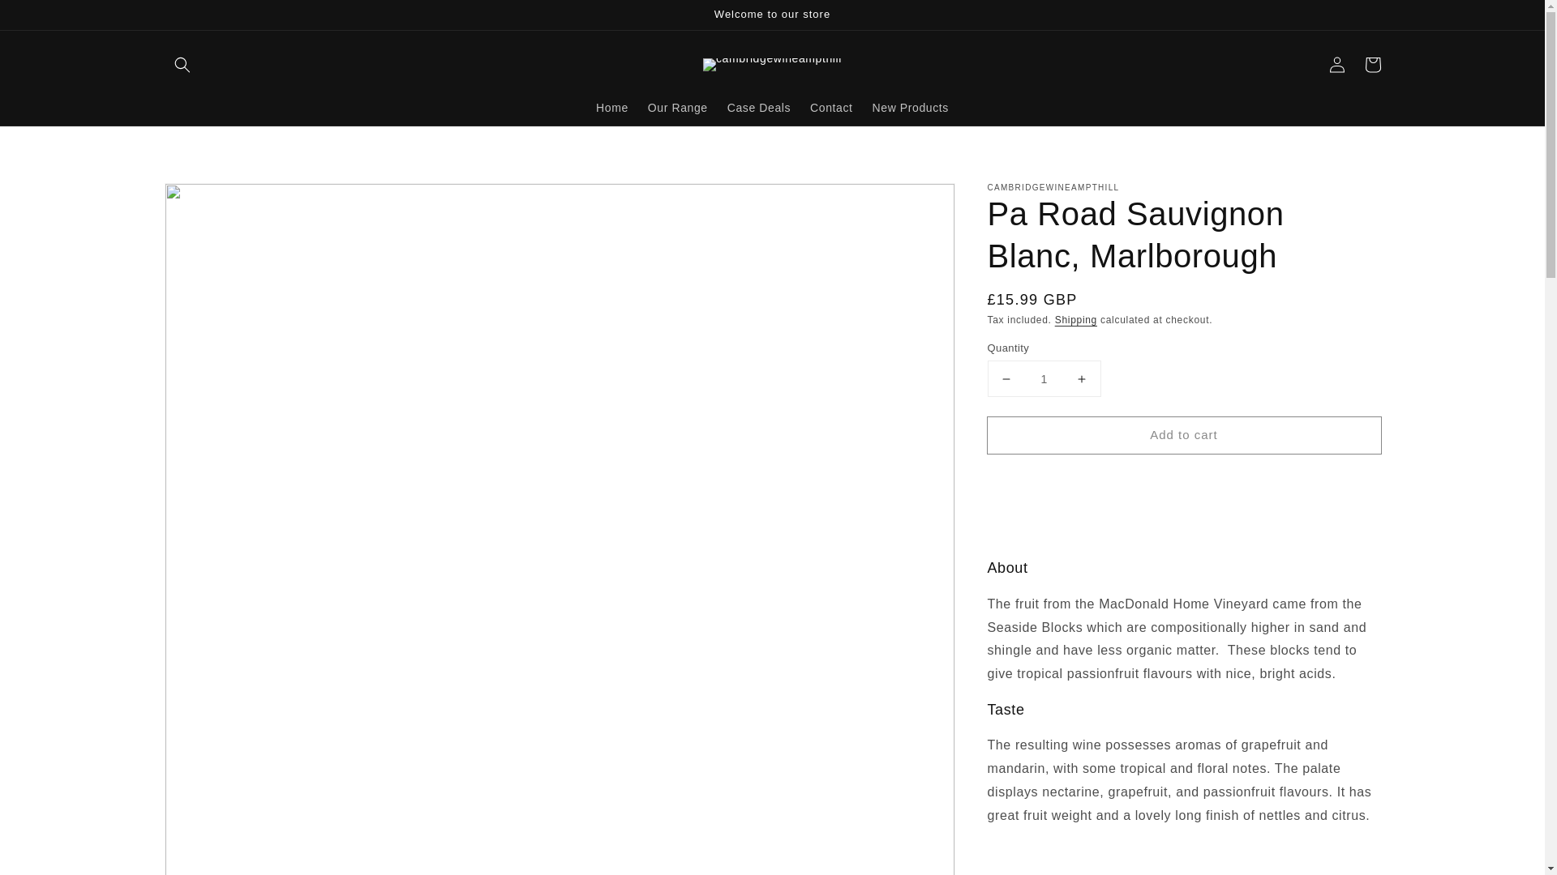  Describe the element at coordinates (212, 200) in the screenshot. I see `Skip to product information` at that location.